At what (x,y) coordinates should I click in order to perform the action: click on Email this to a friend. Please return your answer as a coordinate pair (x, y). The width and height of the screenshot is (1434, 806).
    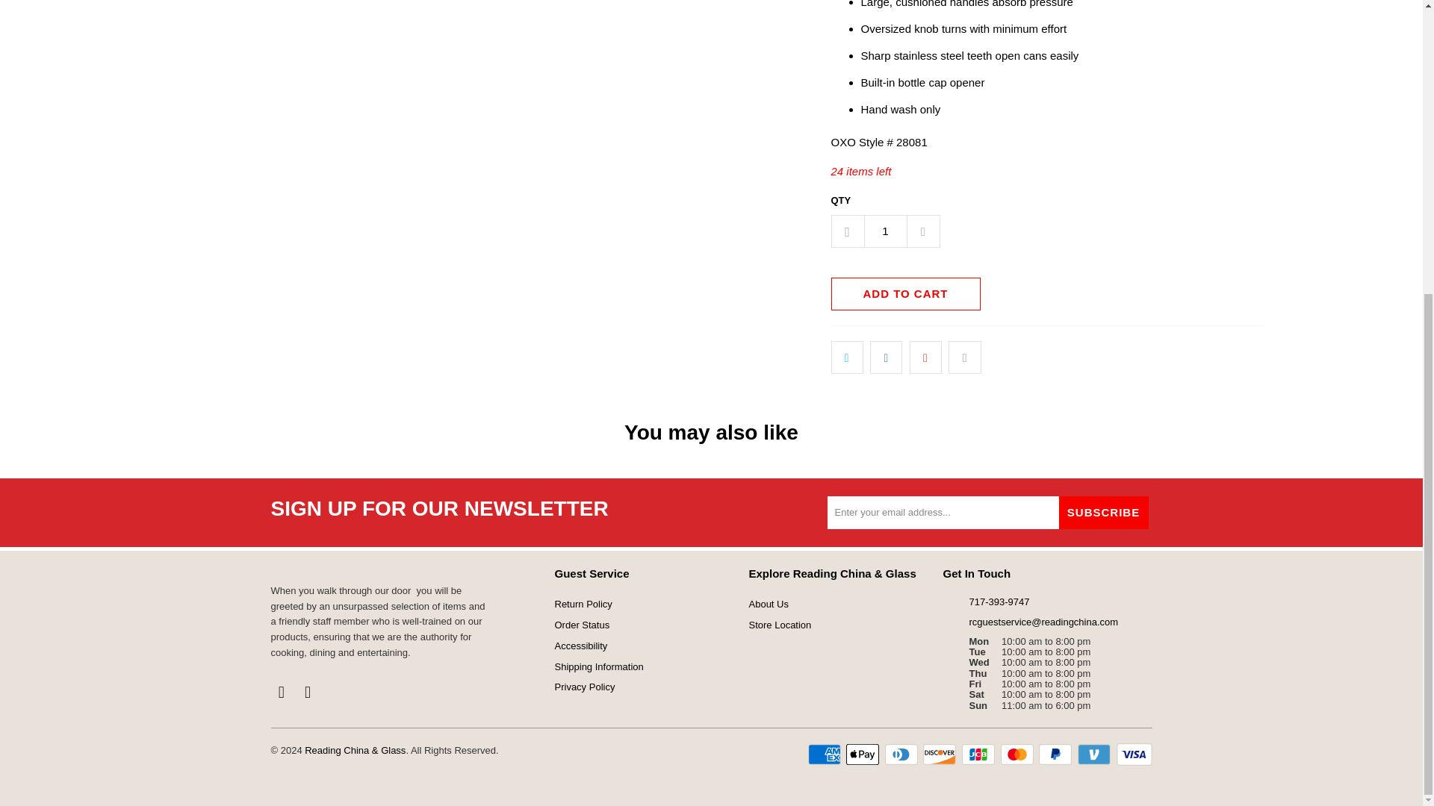
    Looking at the image, I should click on (964, 357).